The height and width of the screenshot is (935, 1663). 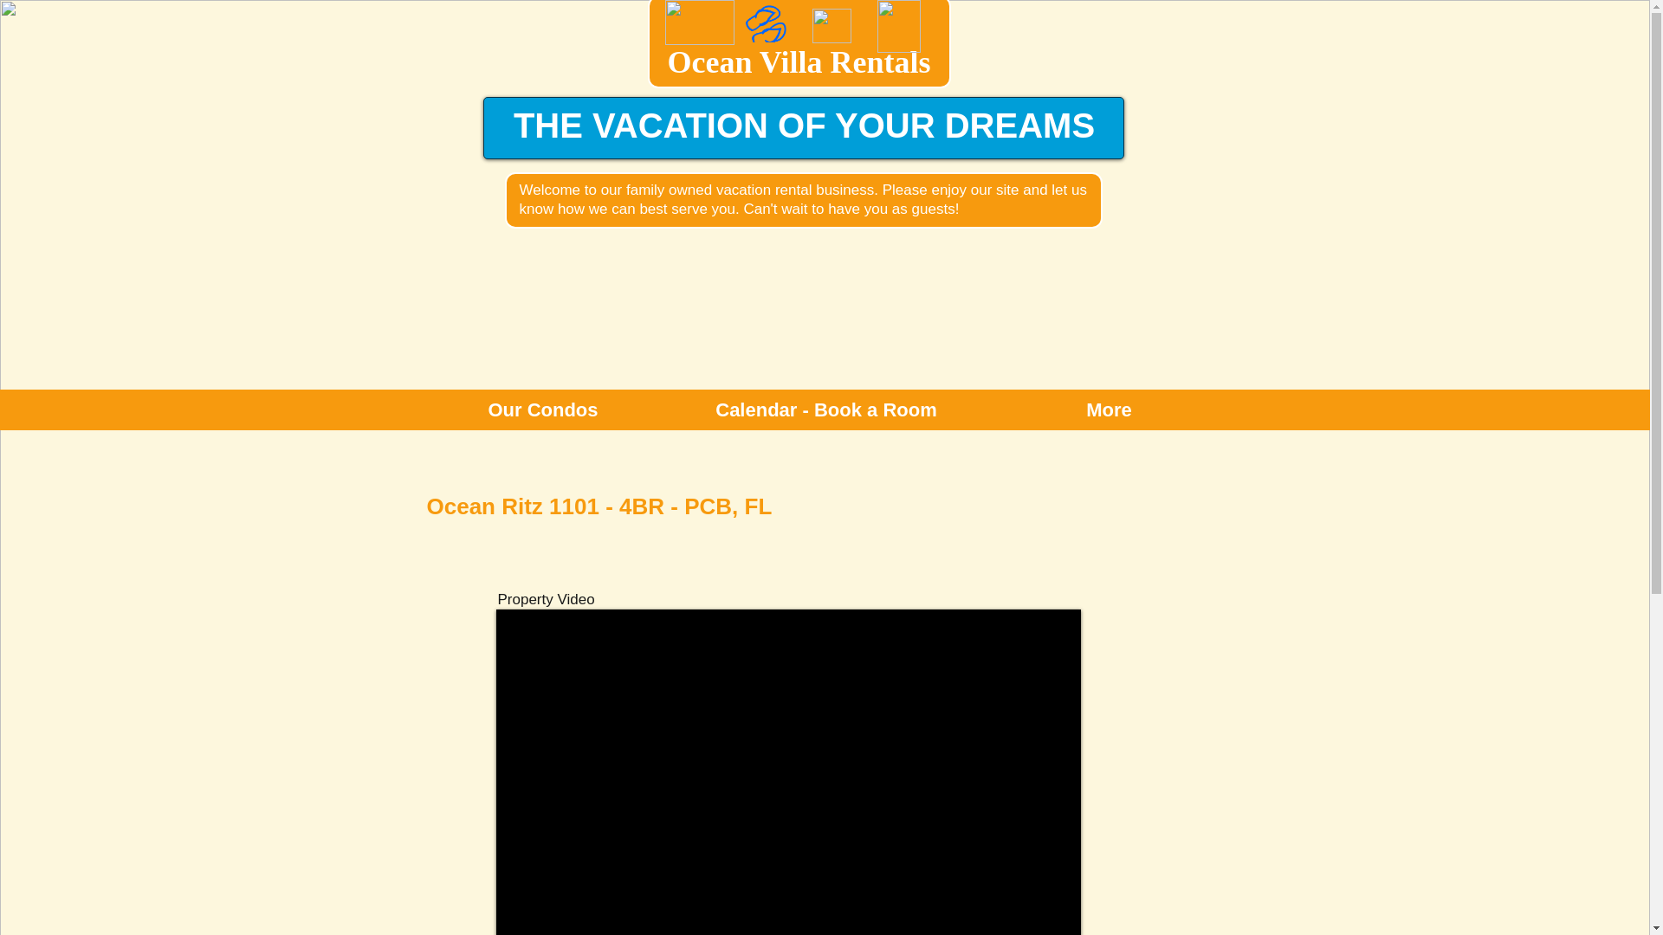 What do you see at coordinates (544, 409) in the screenshot?
I see `Our Condos` at bounding box center [544, 409].